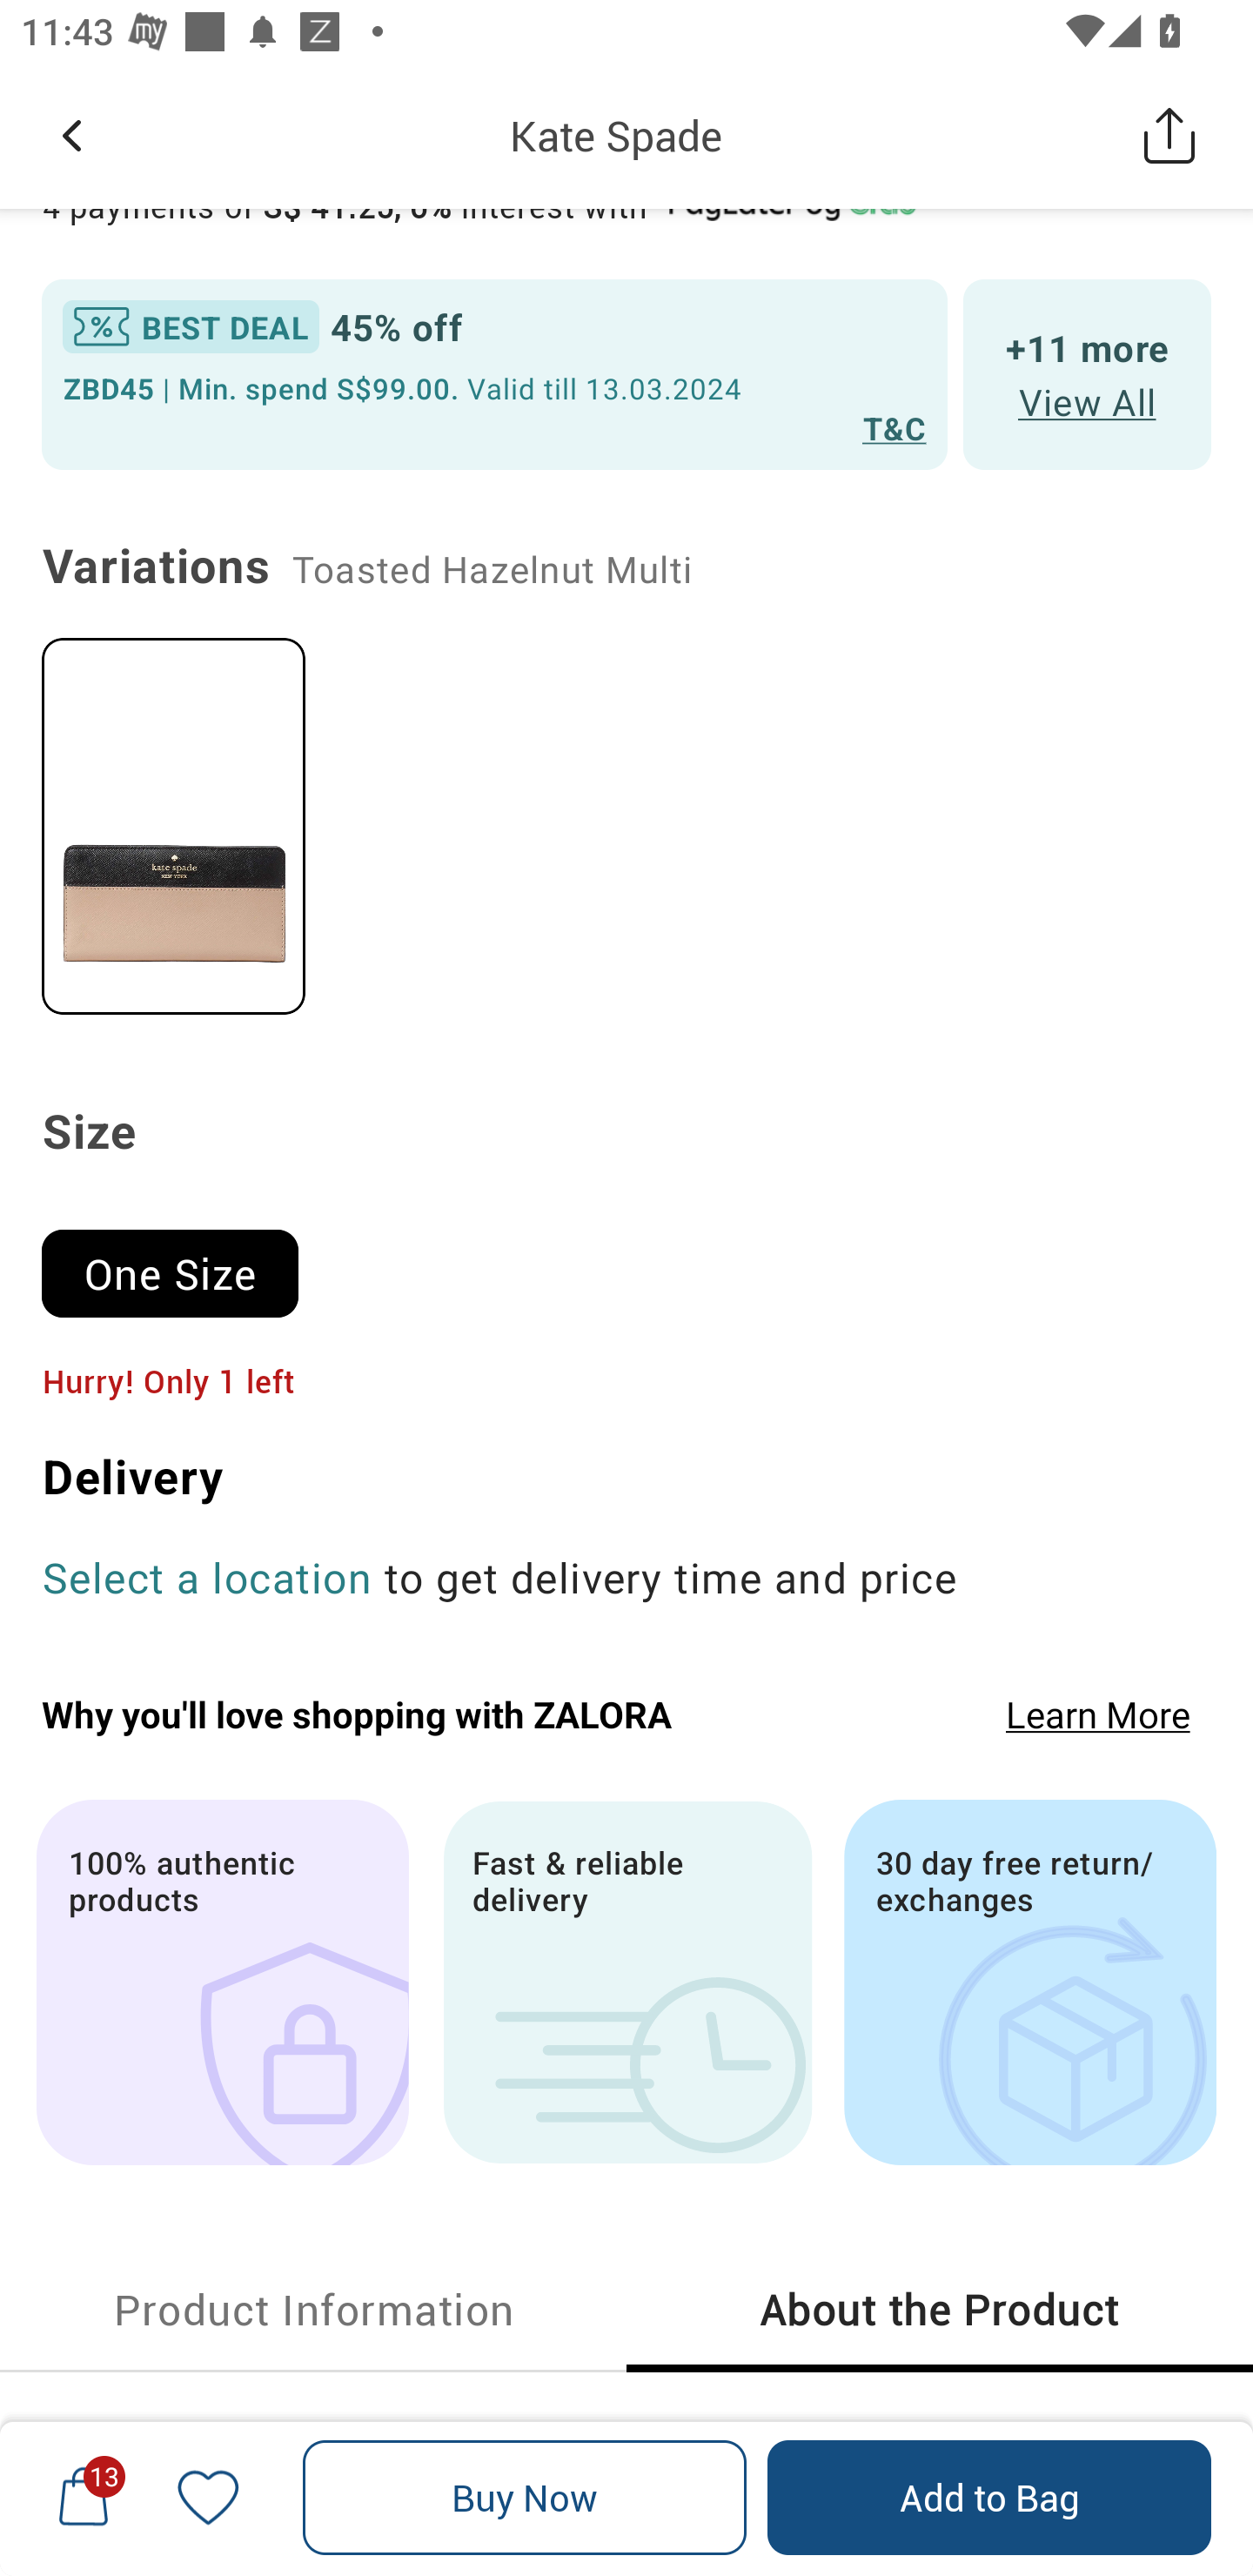  I want to click on Buy Now, so click(525, 2498).